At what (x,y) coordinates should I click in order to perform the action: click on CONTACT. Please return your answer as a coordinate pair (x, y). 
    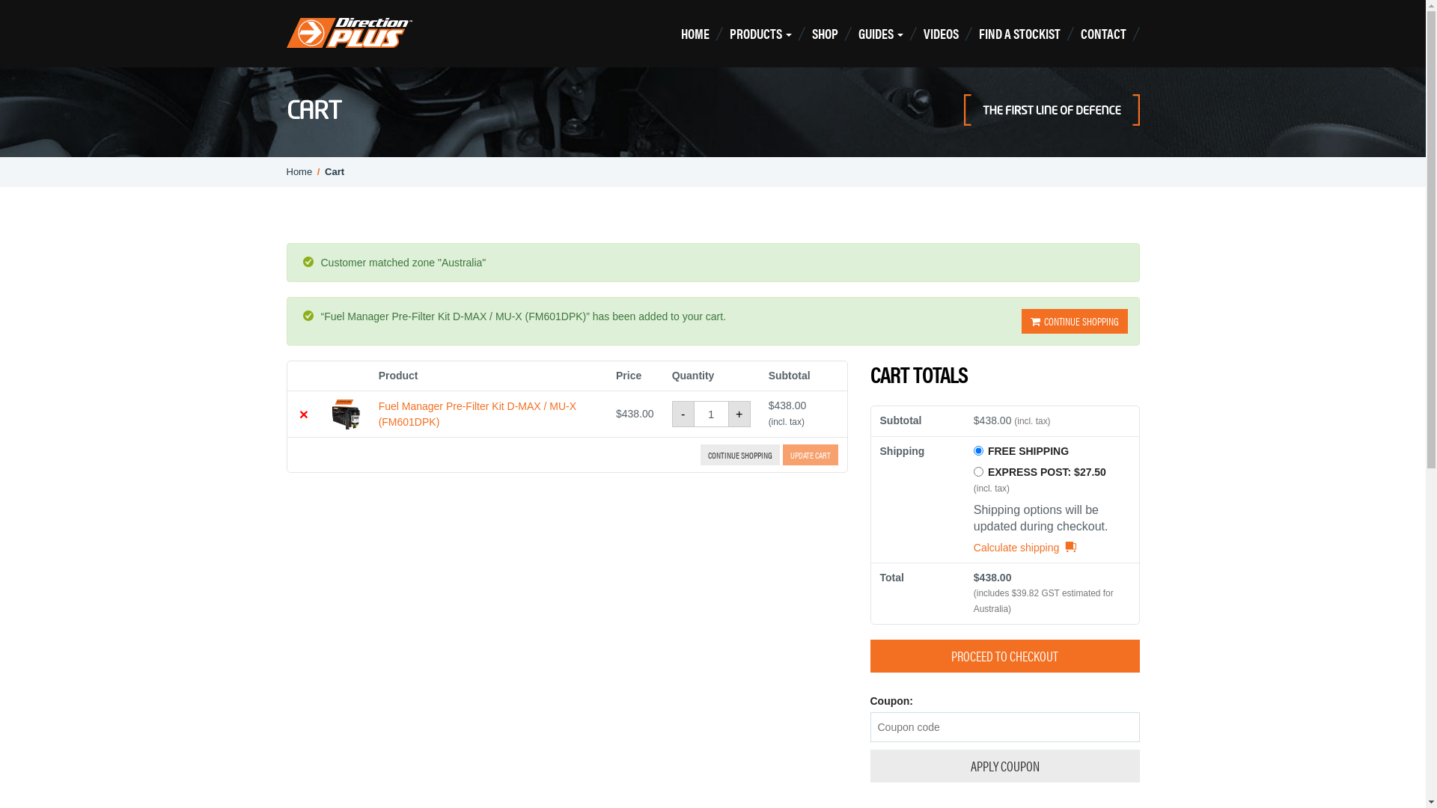
    Looking at the image, I should click on (1106, 34).